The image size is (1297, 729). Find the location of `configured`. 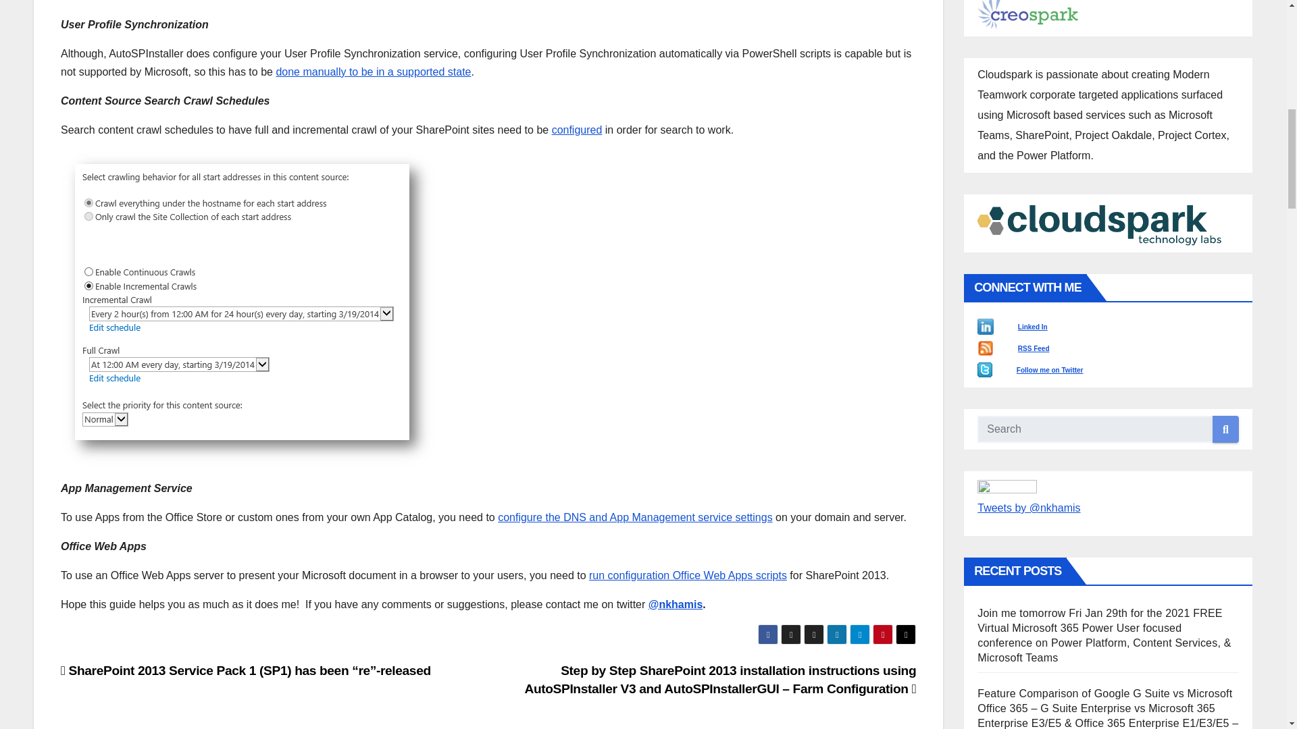

configured is located at coordinates (577, 130).